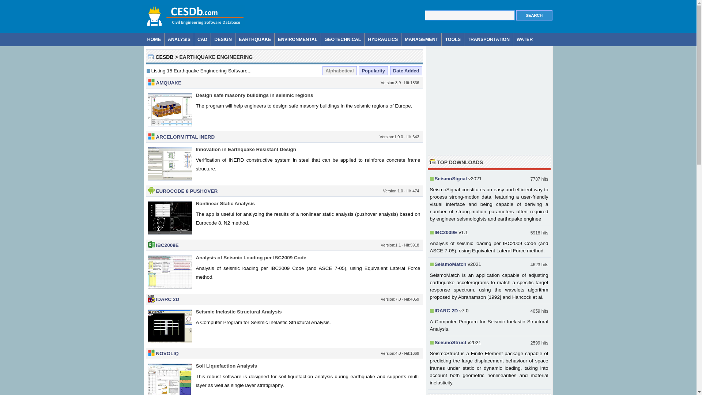 This screenshot has width=702, height=395. What do you see at coordinates (185, 137) in the screenshot?
I see `ARCELORMITTAL INERD` at bounding box center [185, 137].